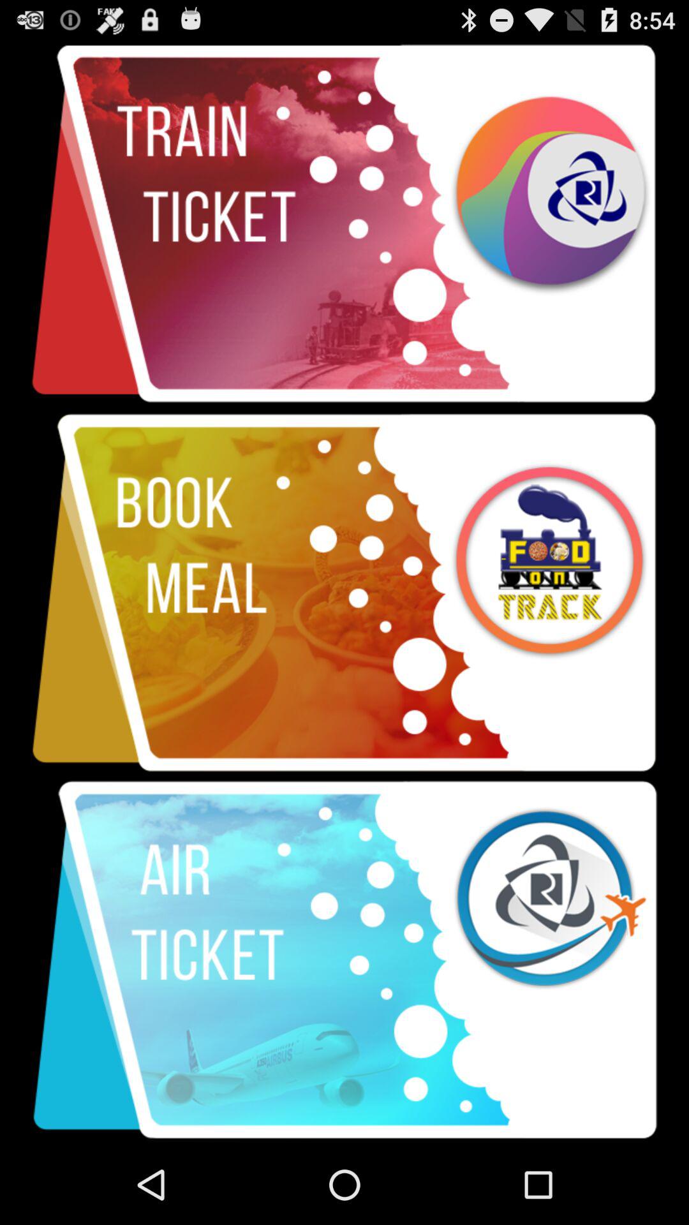  What do you see at coordinates (344, 960) in the screenshot?
I see `selects airline ticket option` at bounding box center [344, 960].